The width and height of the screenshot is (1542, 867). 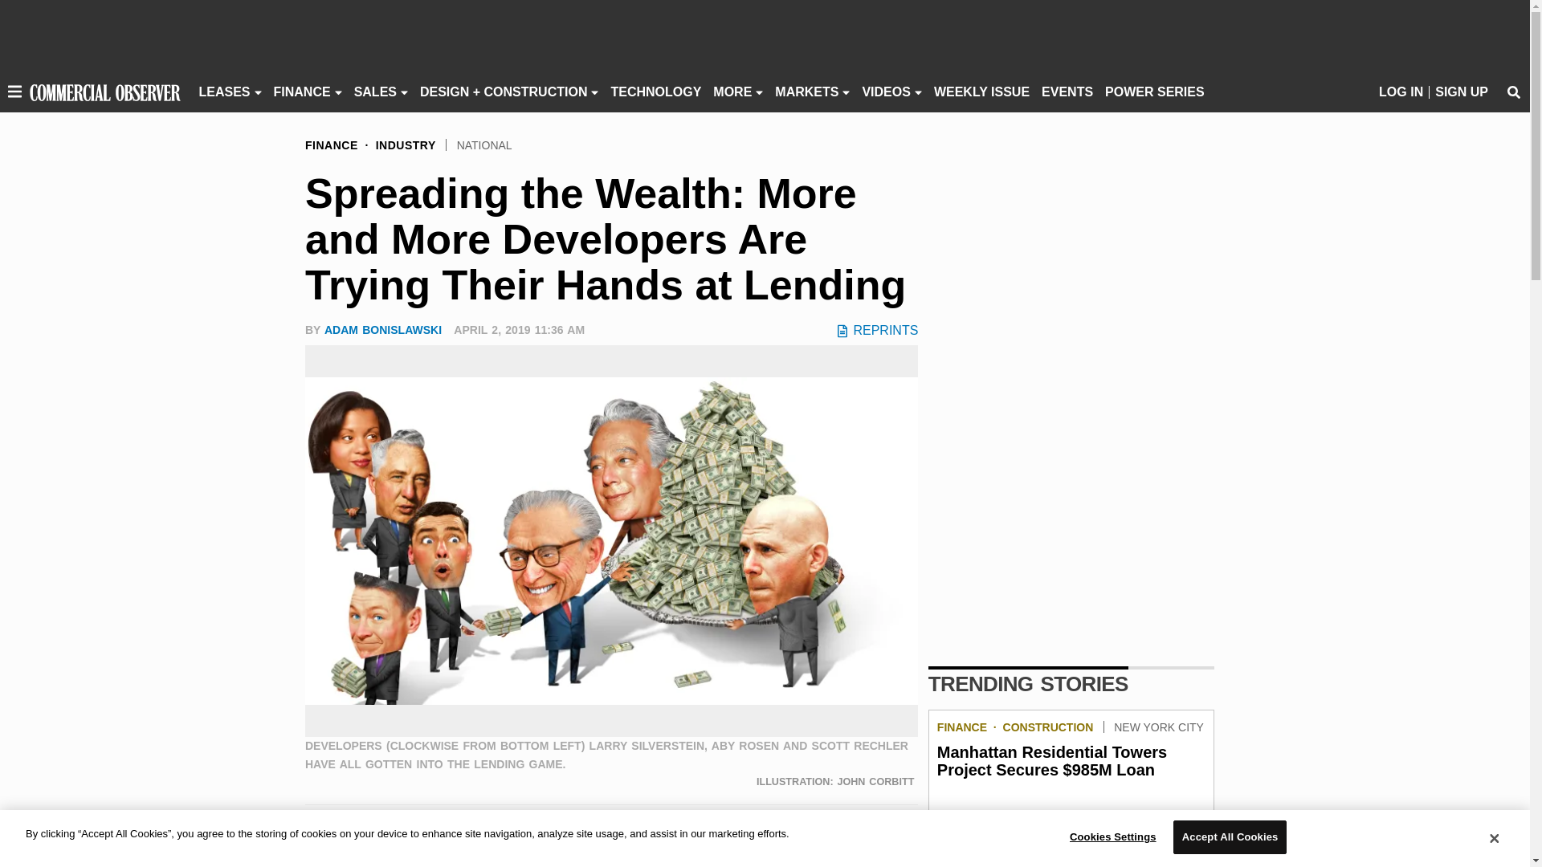 What do you see at coordinates (655, 92) in the screenshot?
I see `TECHNOLOGY` at bounding box center [655, 92].